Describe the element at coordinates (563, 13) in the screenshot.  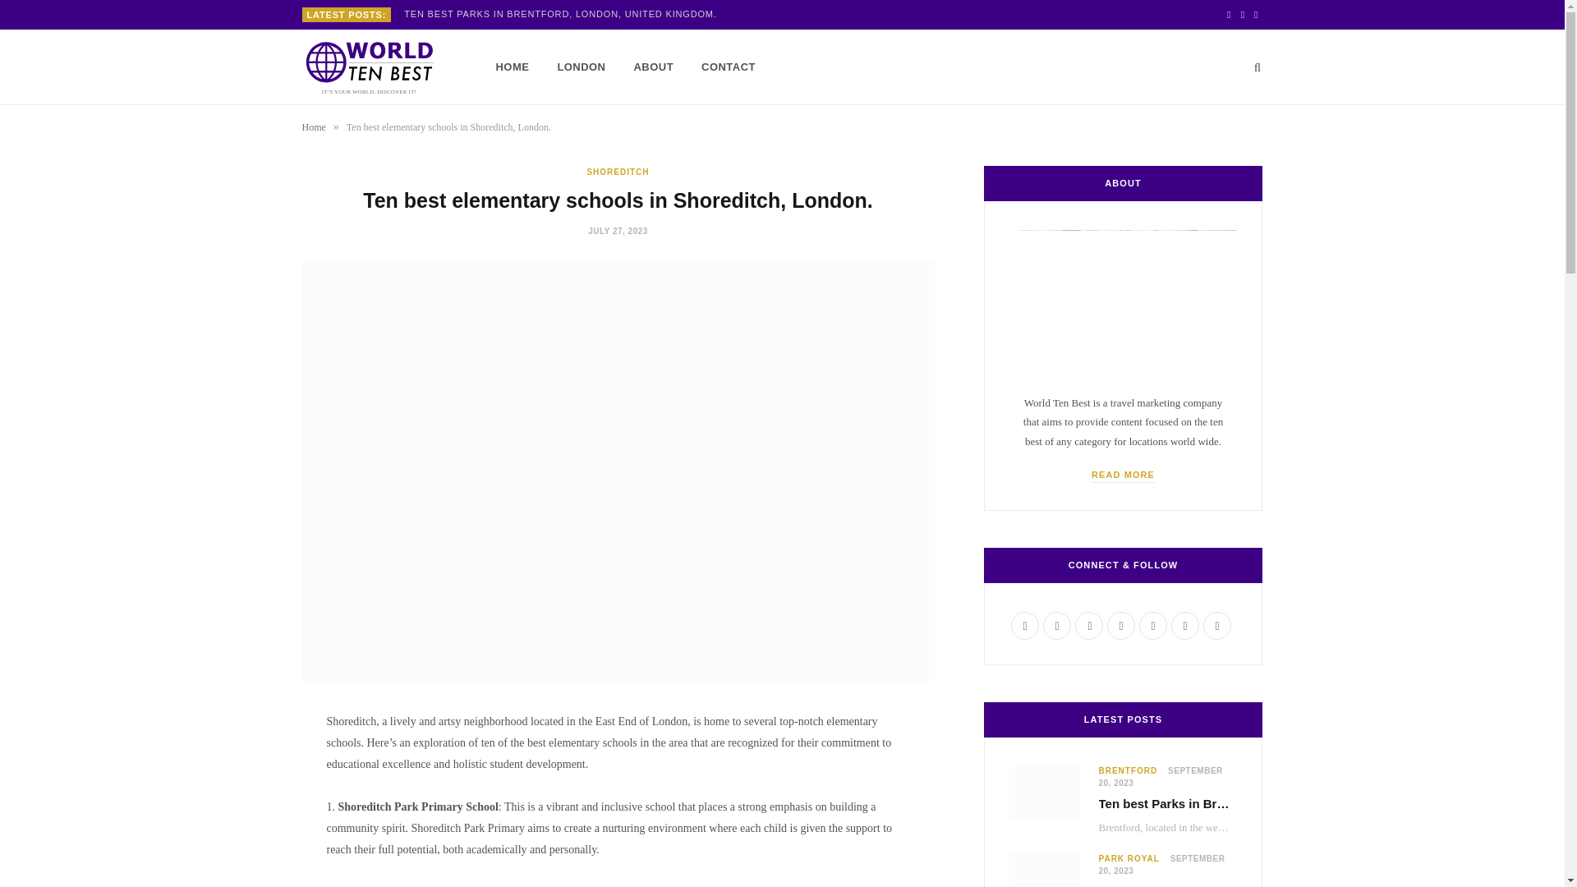
I see `Ten best Parks in Brentford, London, United Kingdom.` at that location.